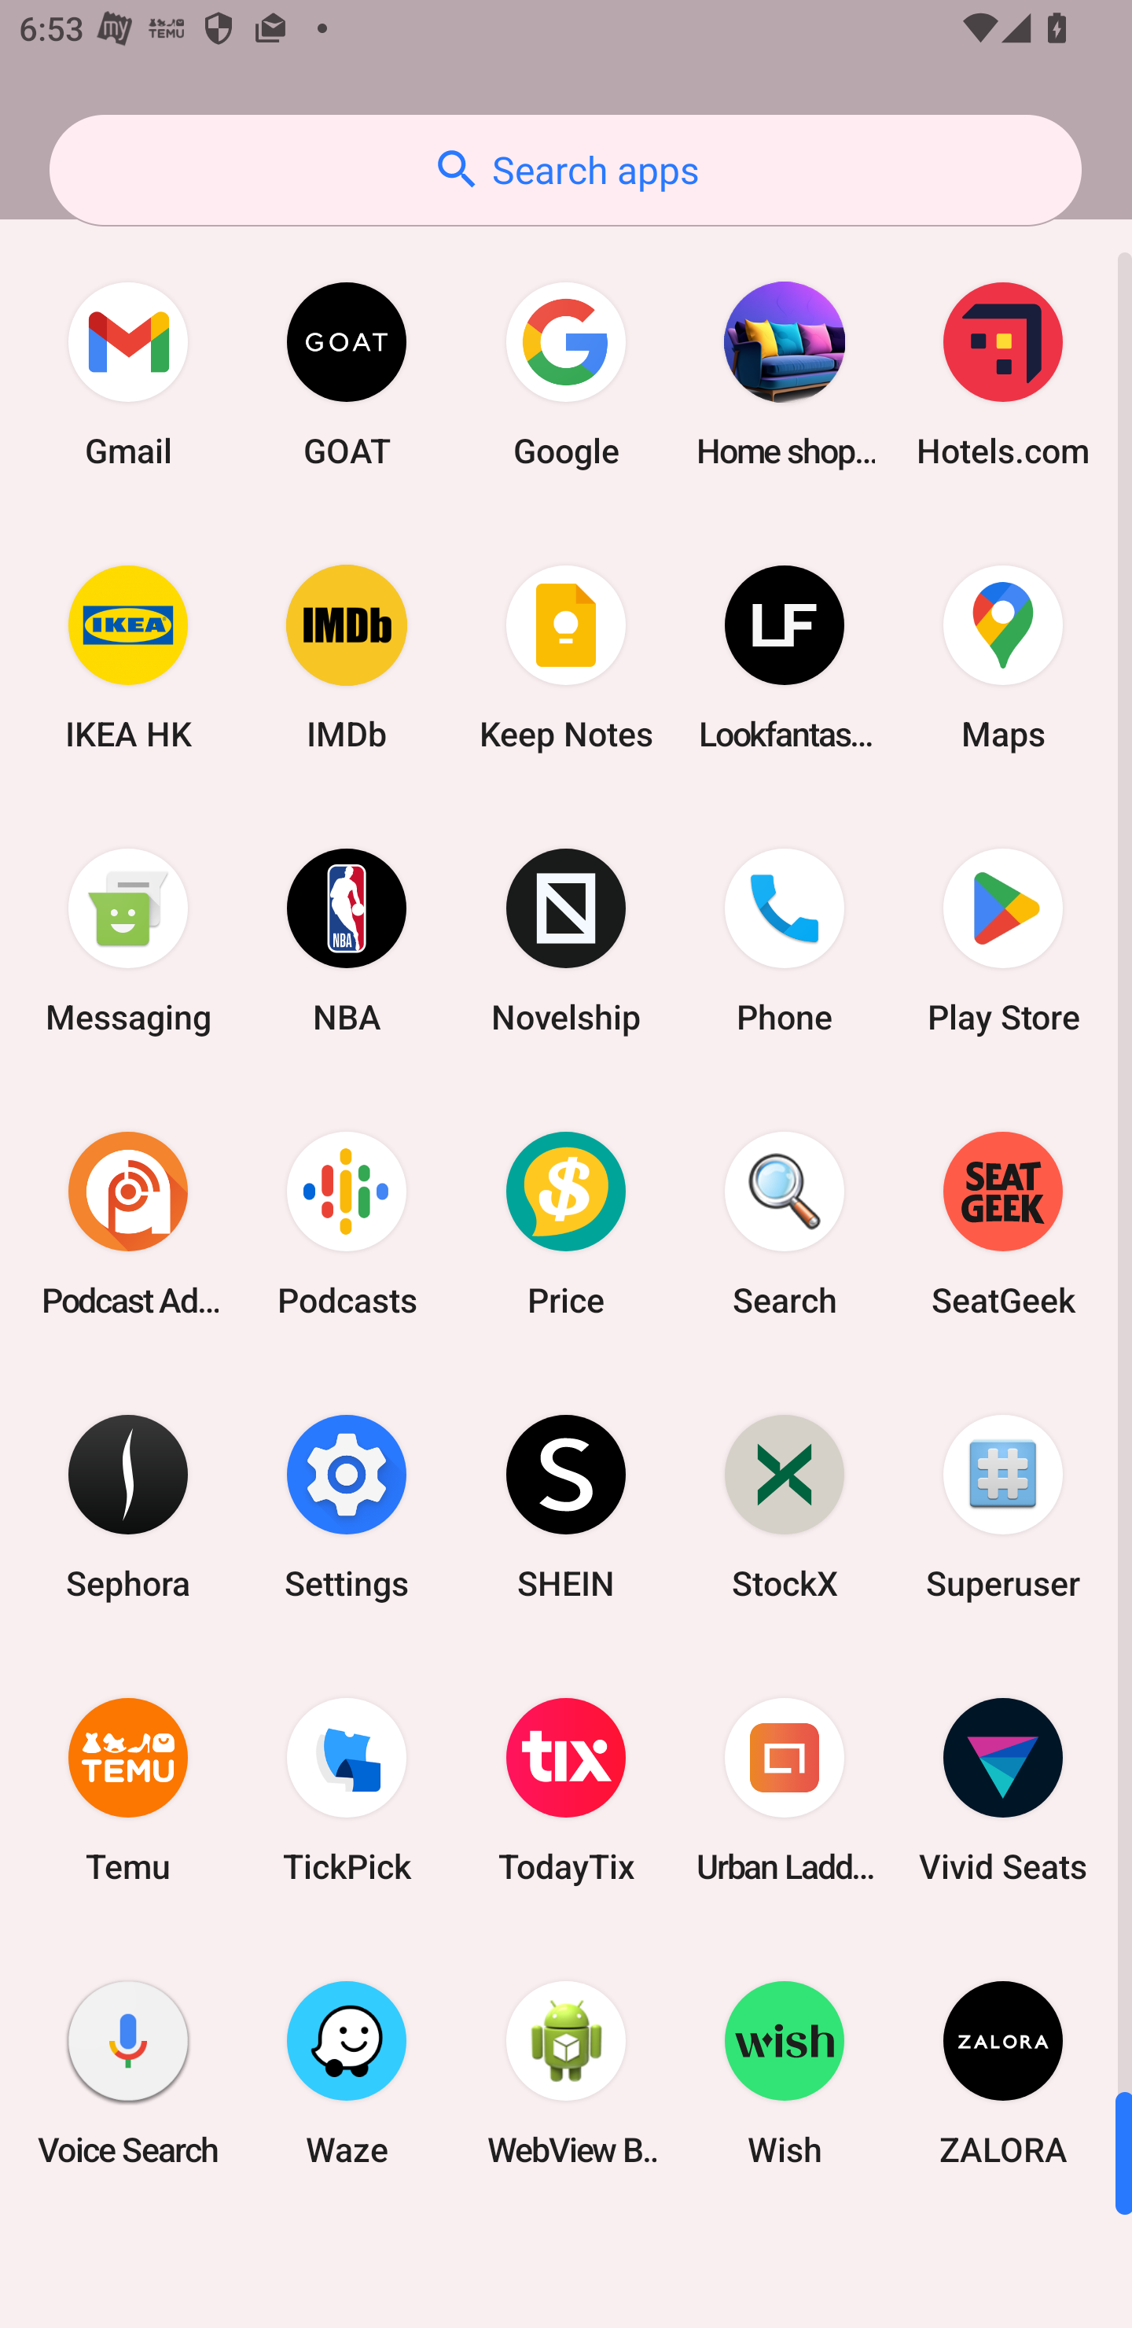 Image resolution: width=1132 pixels, height=2328 pixels. I want to click on Hotels.com, so click(1003, 374).